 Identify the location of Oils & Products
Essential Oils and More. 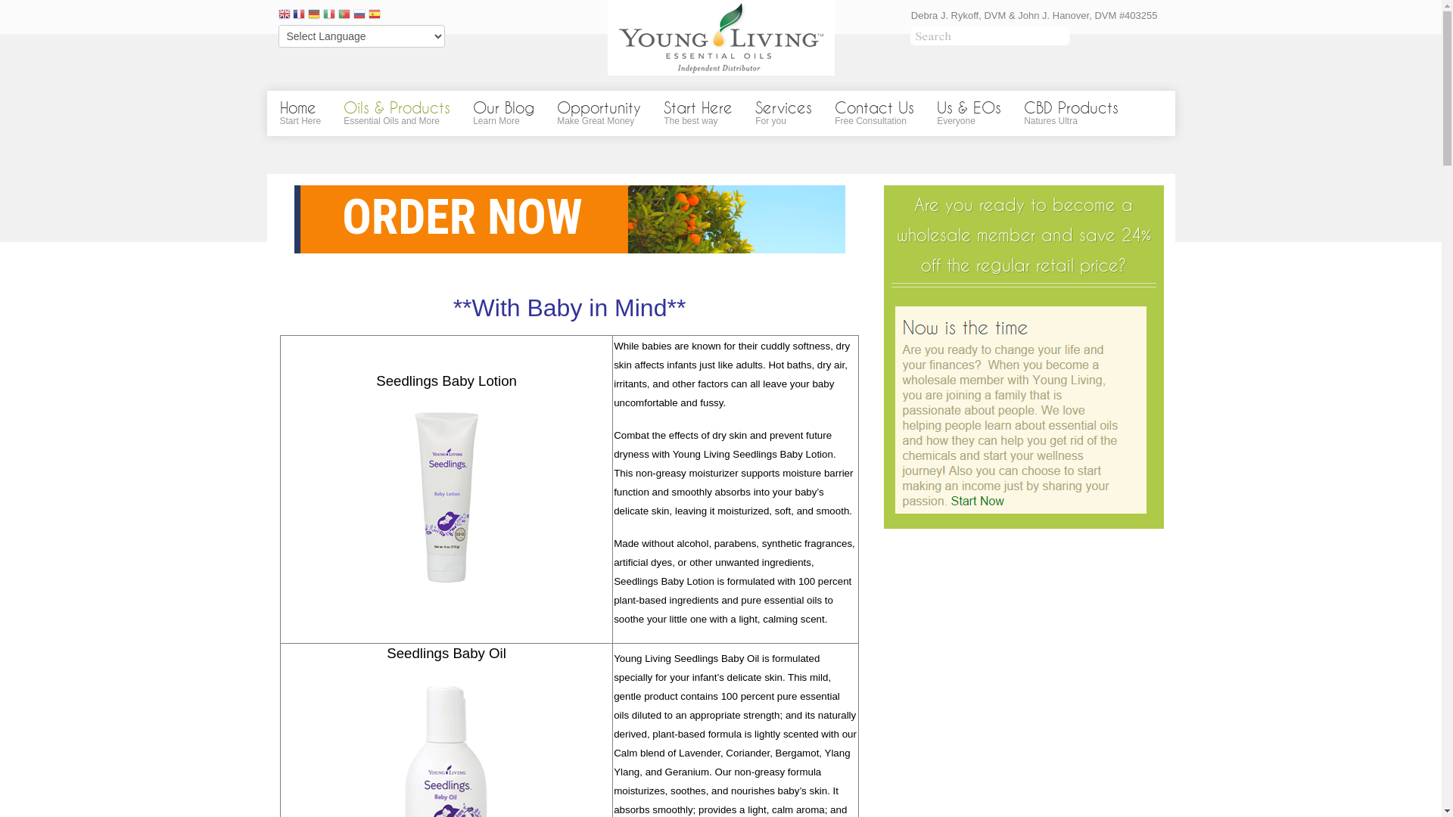
(397, 113).